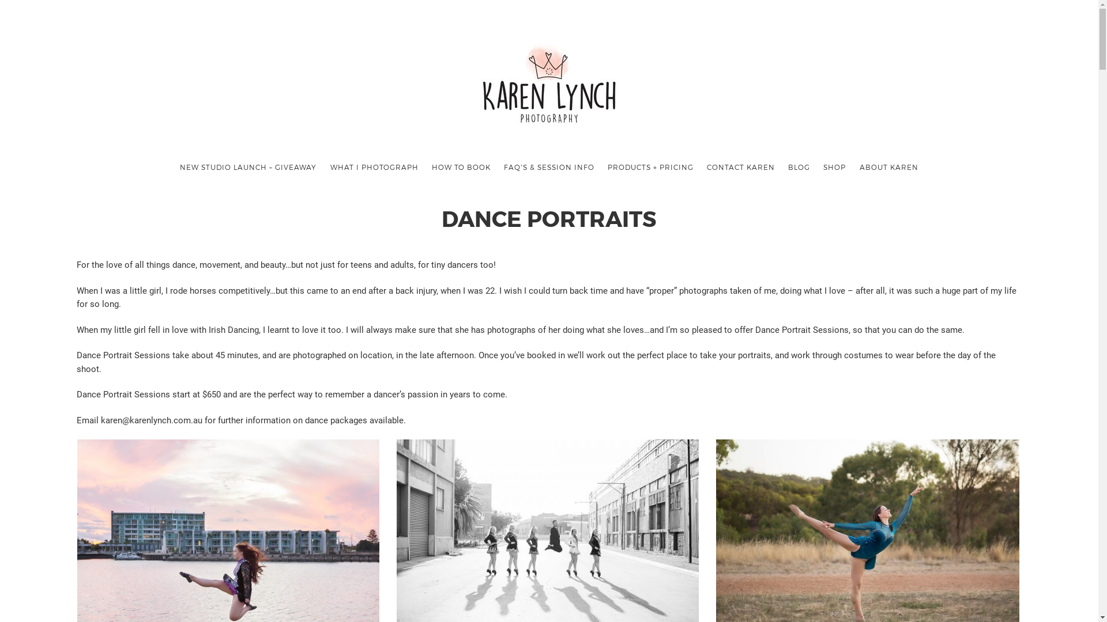 The width and height of the screenshot is (1107, 622). I want to click on SHOP, so click(835, 167).